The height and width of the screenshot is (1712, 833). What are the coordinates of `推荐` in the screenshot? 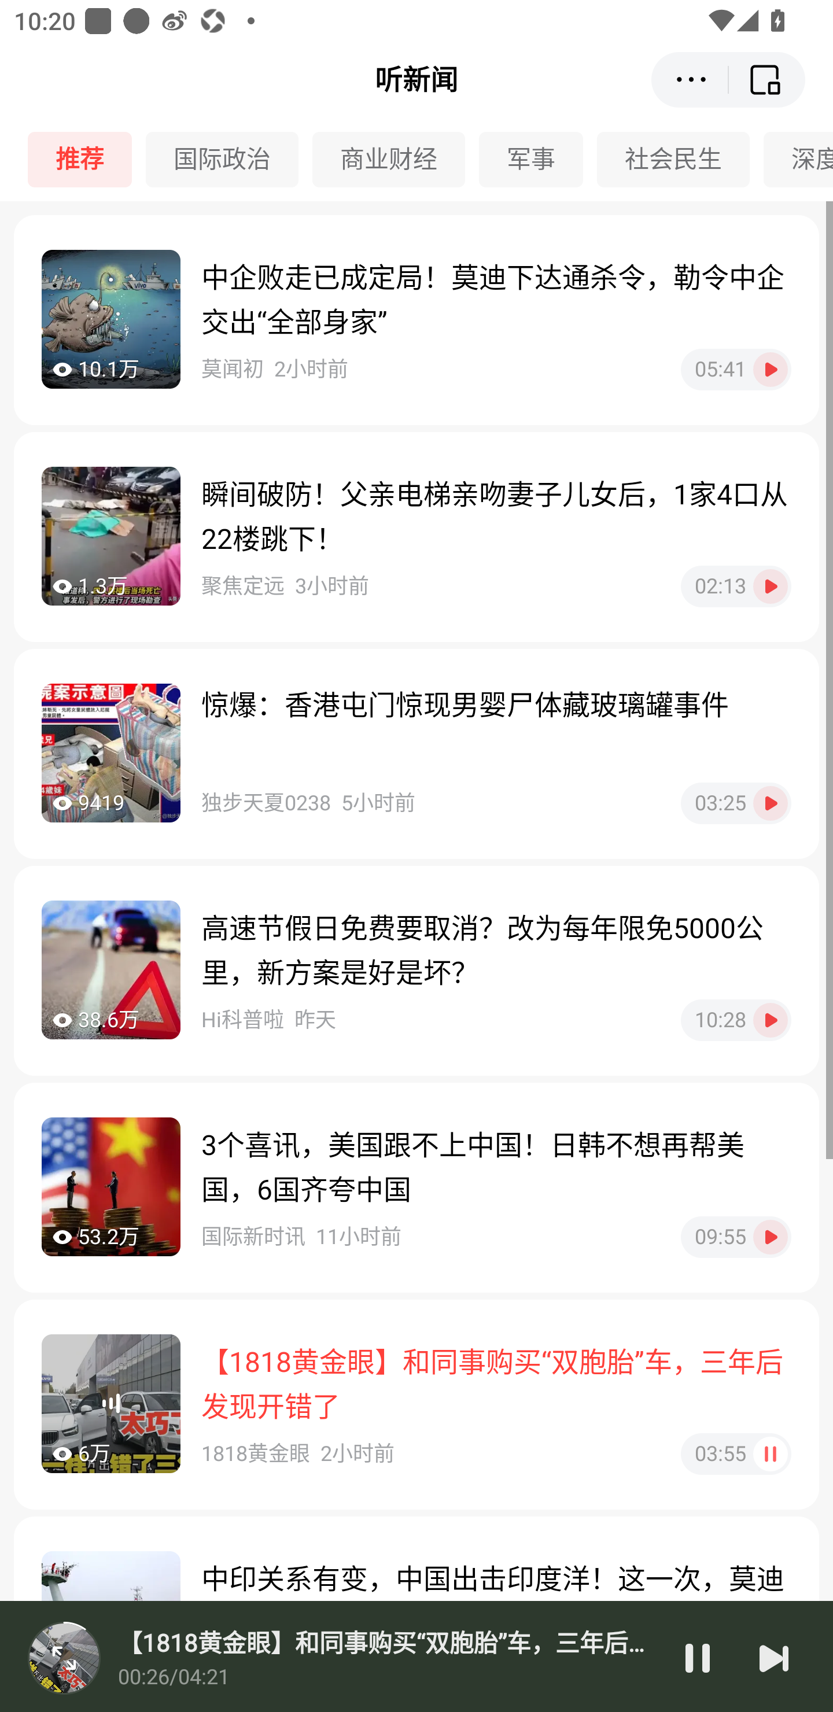 It's located at (86, 160).